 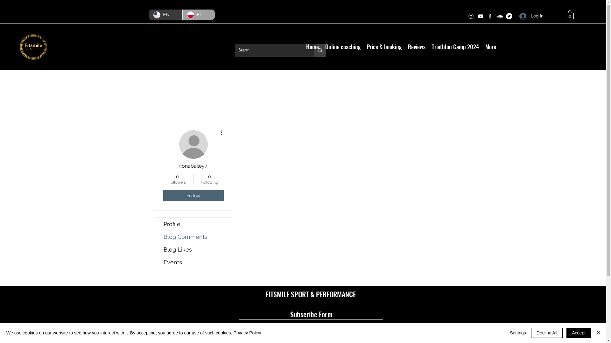 I want to click on Reviews, so click(x=417, y=47).